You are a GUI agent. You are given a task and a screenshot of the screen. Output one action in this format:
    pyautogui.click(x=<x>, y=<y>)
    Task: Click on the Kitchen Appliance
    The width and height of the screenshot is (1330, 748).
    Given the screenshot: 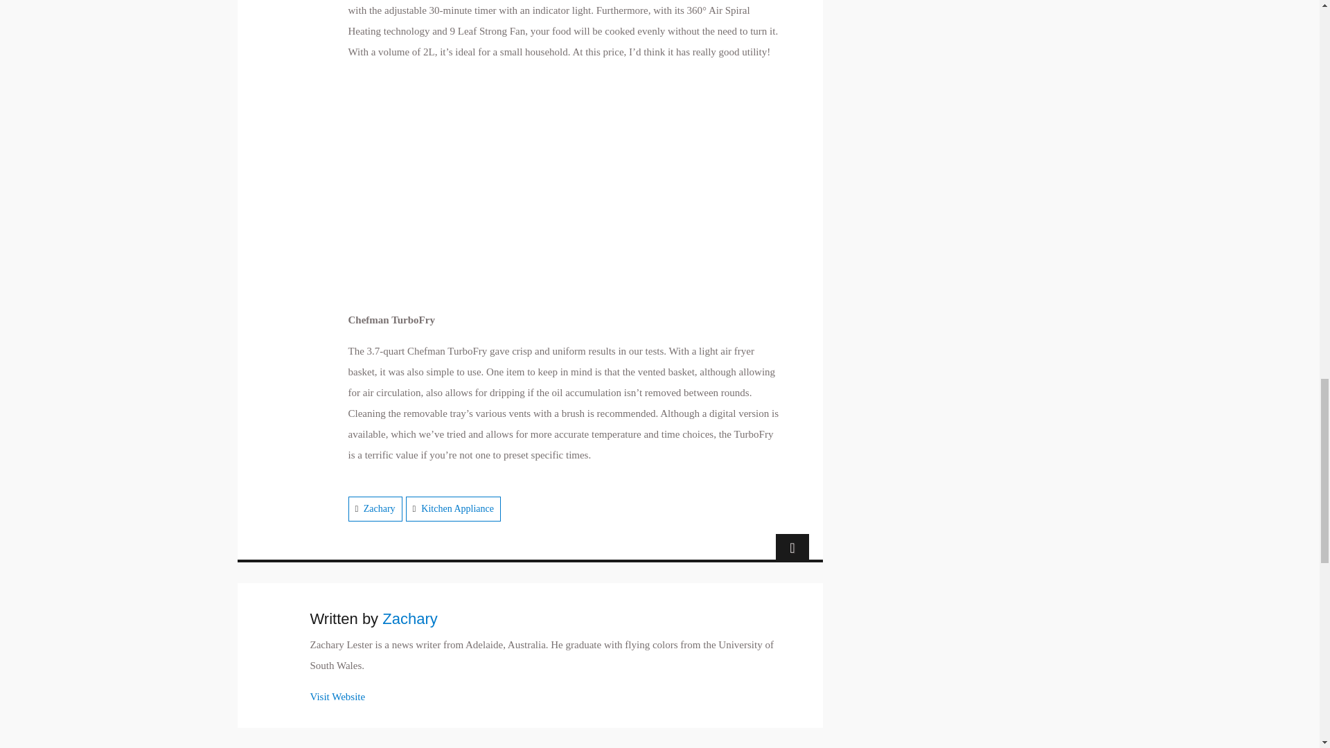 What is the action you would take?
    pyautogui.click(x=457, y=508)
    